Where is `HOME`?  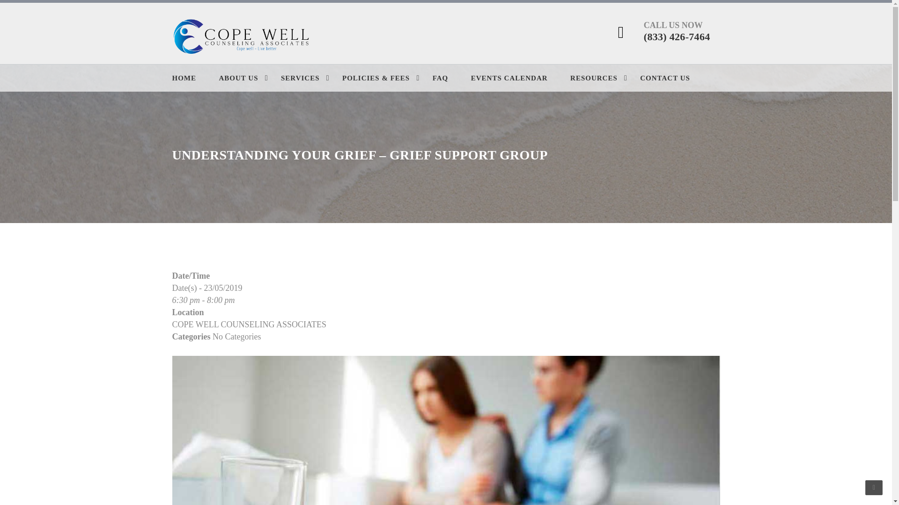
HOME is located at coordinates (195, 78).